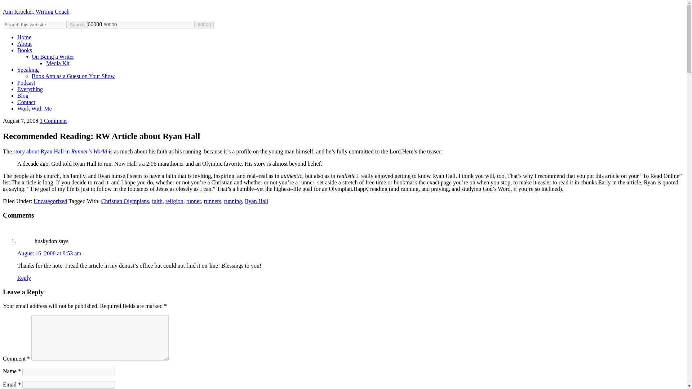 The height and width of the screenshot is (389, 692). What do you see at coordinates (53, 121) in the screenshot?
I see `1 Comment` at bounding box center [53, 121].